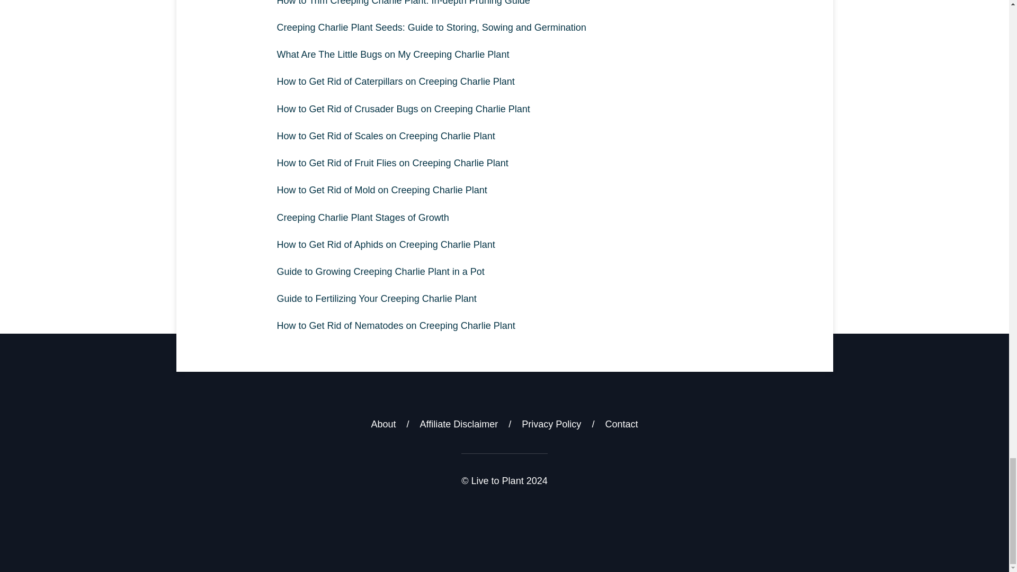 This screenshot has width=1017, height=572. What do you see at coordinates (504, 7) in the screenshot?
I see `How to Trim Creeping Charlie Plant: In-depth Pruning Guide` at bounding box center [504, 7].